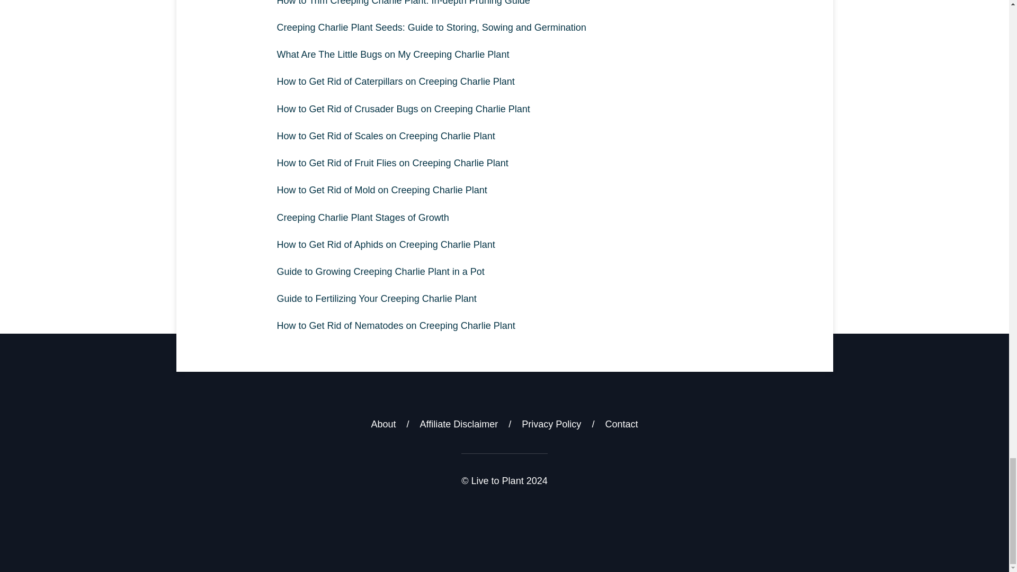 This screenshot has width=1017, height=572. What do you see at coordinates (504, 7) in the screenshot?
I see `How to Trim Creeping Charlie Plant: In-depth Pruning Guide` at bounding box center [504, 7].